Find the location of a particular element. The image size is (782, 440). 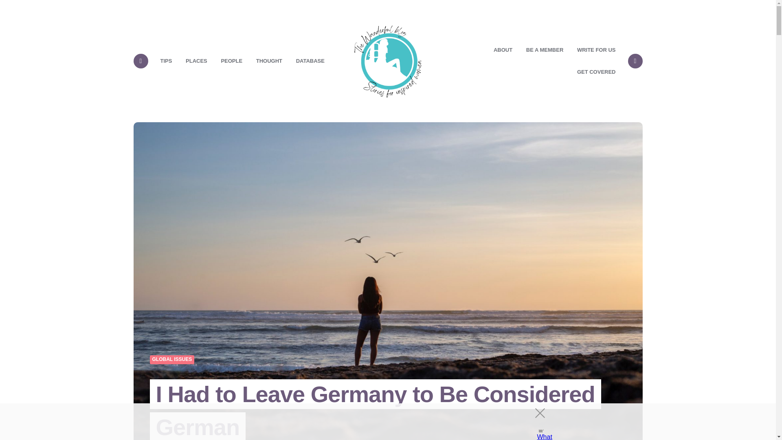

DATABASE is located at coordinates (310, 61).